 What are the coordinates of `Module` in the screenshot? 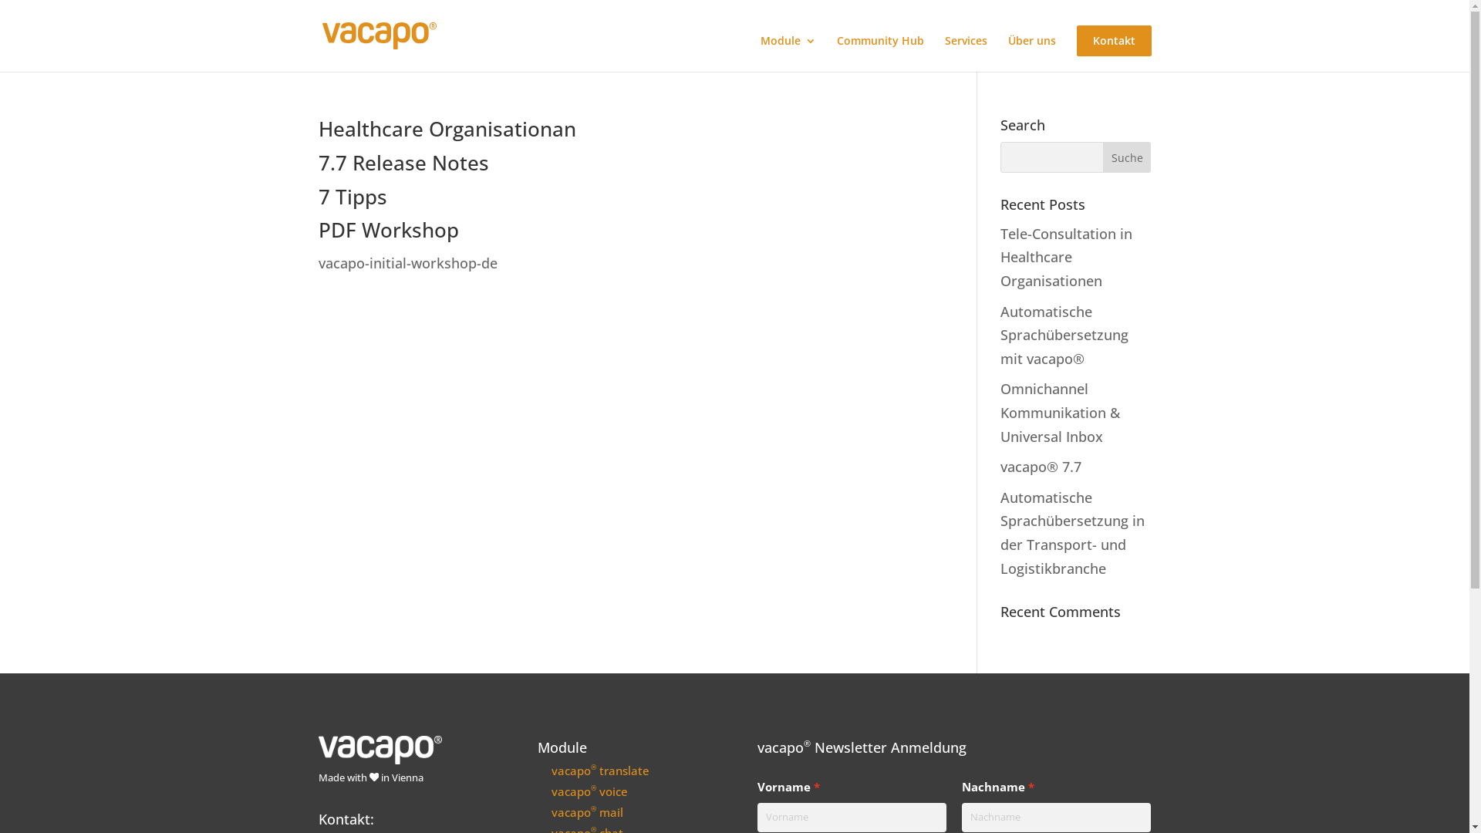 It's located at (788, 54).